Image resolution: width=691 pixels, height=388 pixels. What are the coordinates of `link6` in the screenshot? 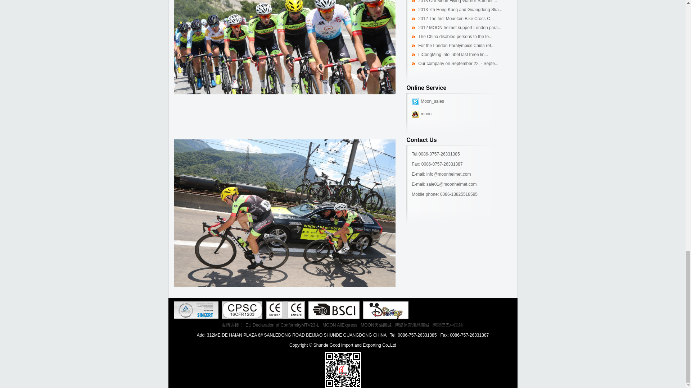 It's located at (385, 310).